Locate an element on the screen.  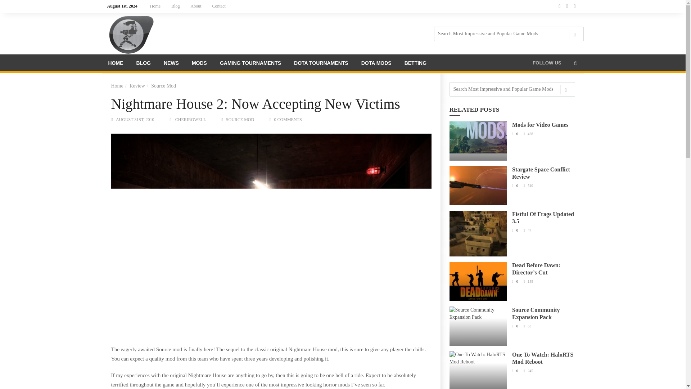
Review is located at coordinates (137, 86).